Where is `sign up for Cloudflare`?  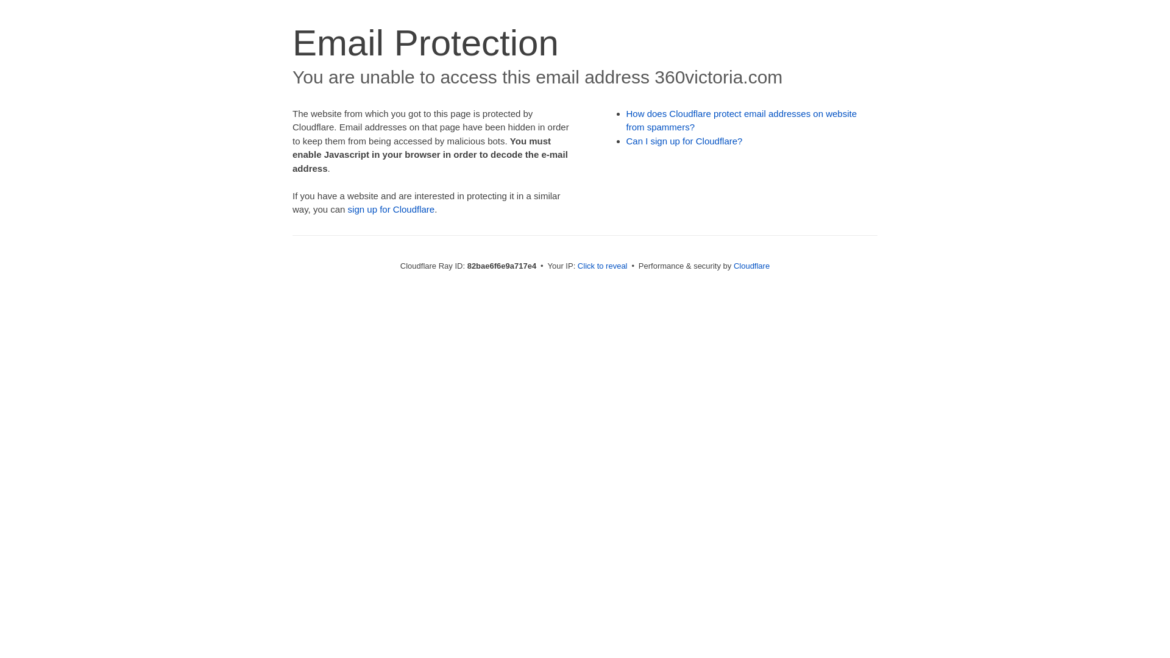
sign up for Cloudflare is located at coordinates (391, 210).